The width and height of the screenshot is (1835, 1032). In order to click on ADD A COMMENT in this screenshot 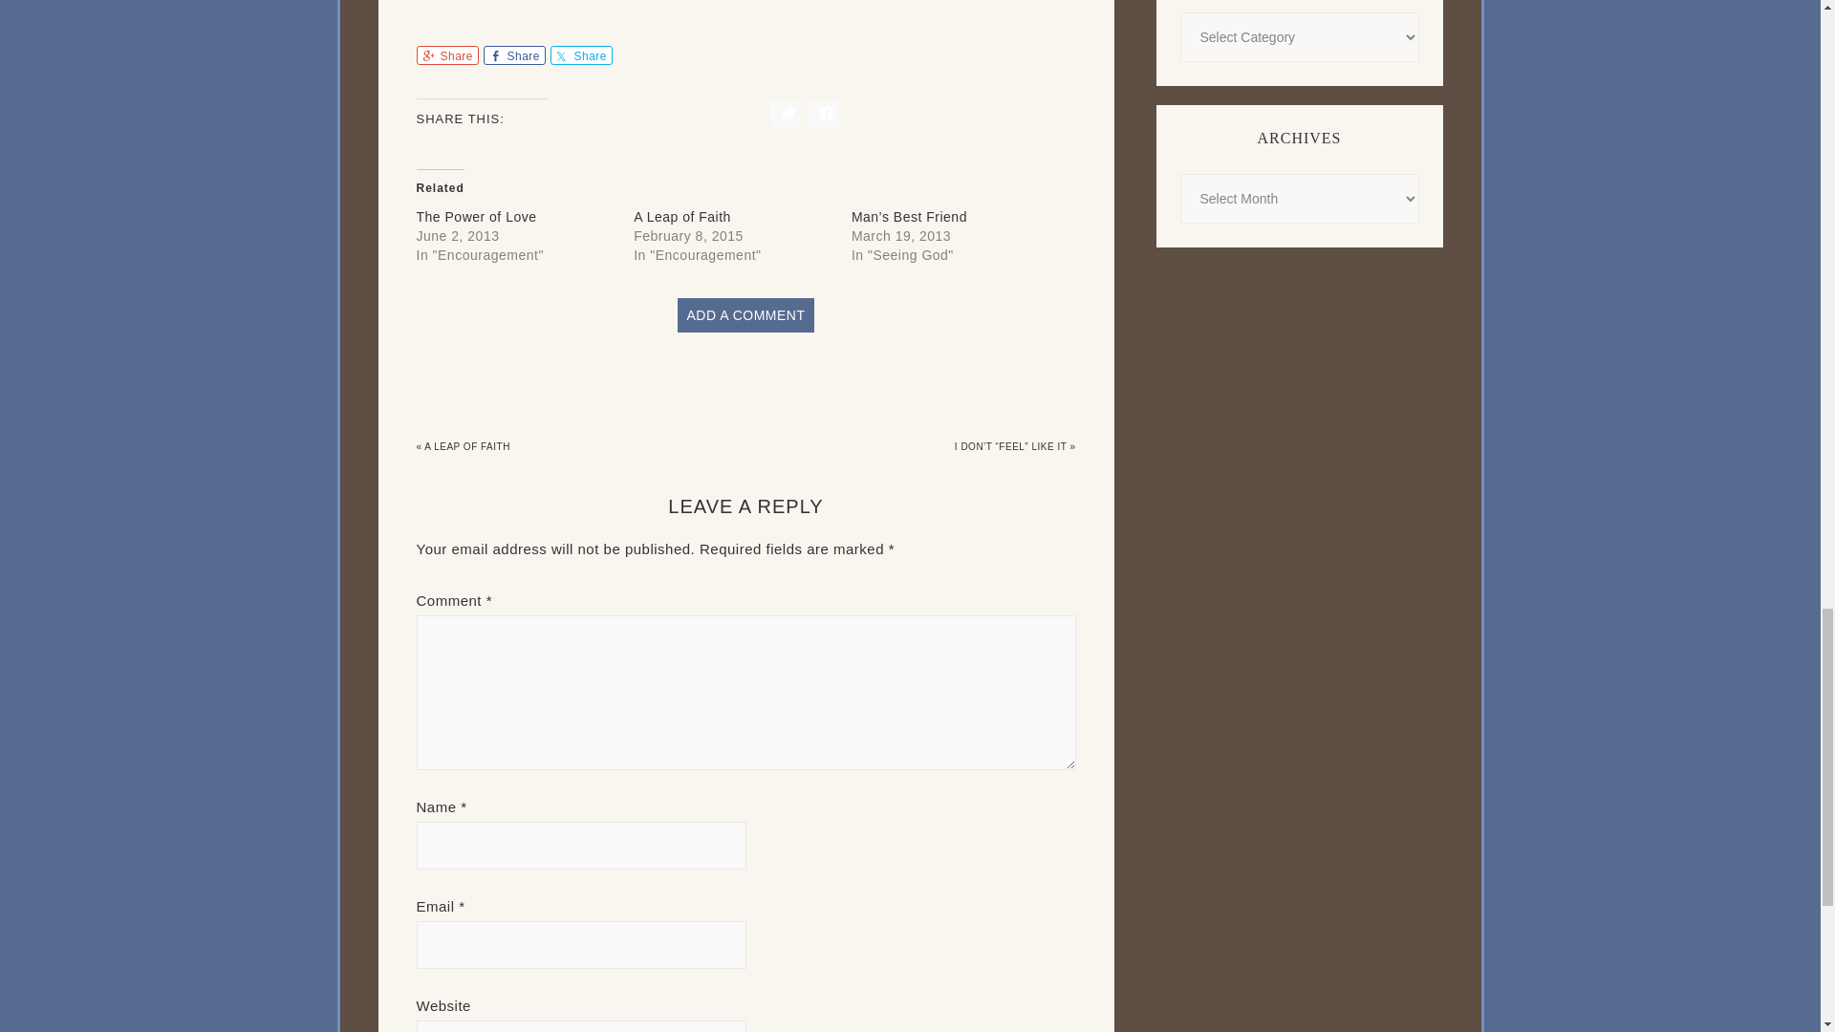, I will do `click(745, 315)`.